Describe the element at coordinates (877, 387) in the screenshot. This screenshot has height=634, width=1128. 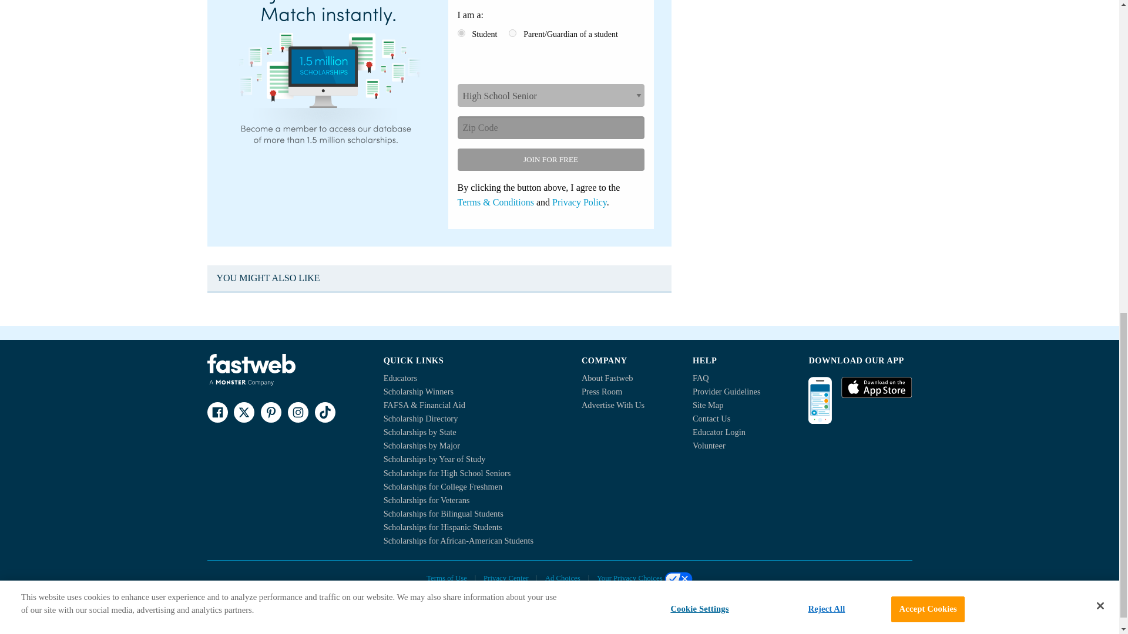
I see `Fastweb on IOS` at that location.